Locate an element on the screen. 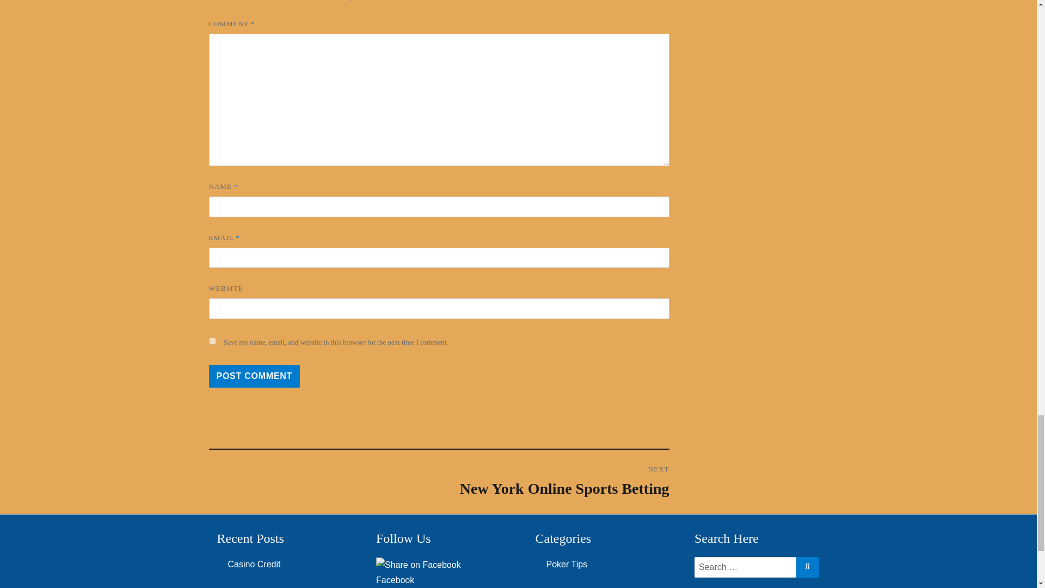 The height and width of the screenshot is (588, 1045). Post Comment is located at coordinates (567, 564).